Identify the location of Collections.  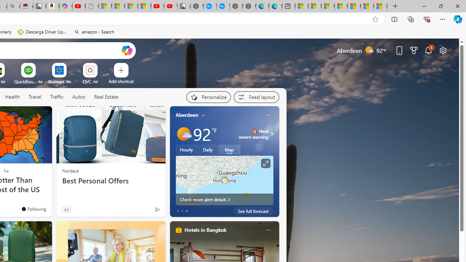
(411, 19).